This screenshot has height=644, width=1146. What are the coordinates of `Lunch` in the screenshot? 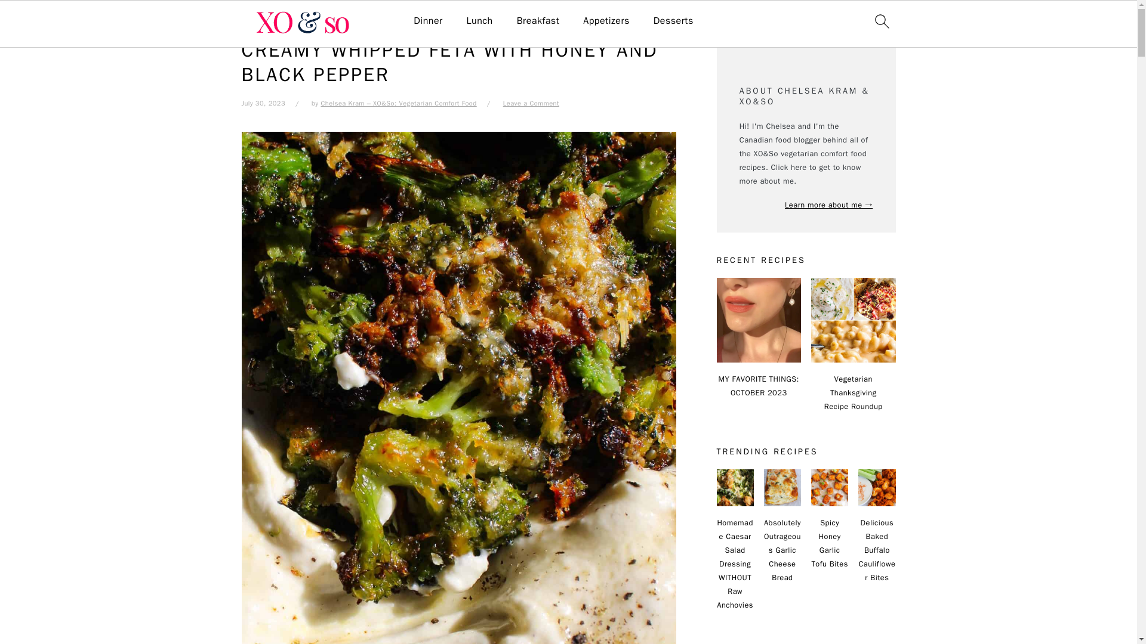 It's located at (479, 21).